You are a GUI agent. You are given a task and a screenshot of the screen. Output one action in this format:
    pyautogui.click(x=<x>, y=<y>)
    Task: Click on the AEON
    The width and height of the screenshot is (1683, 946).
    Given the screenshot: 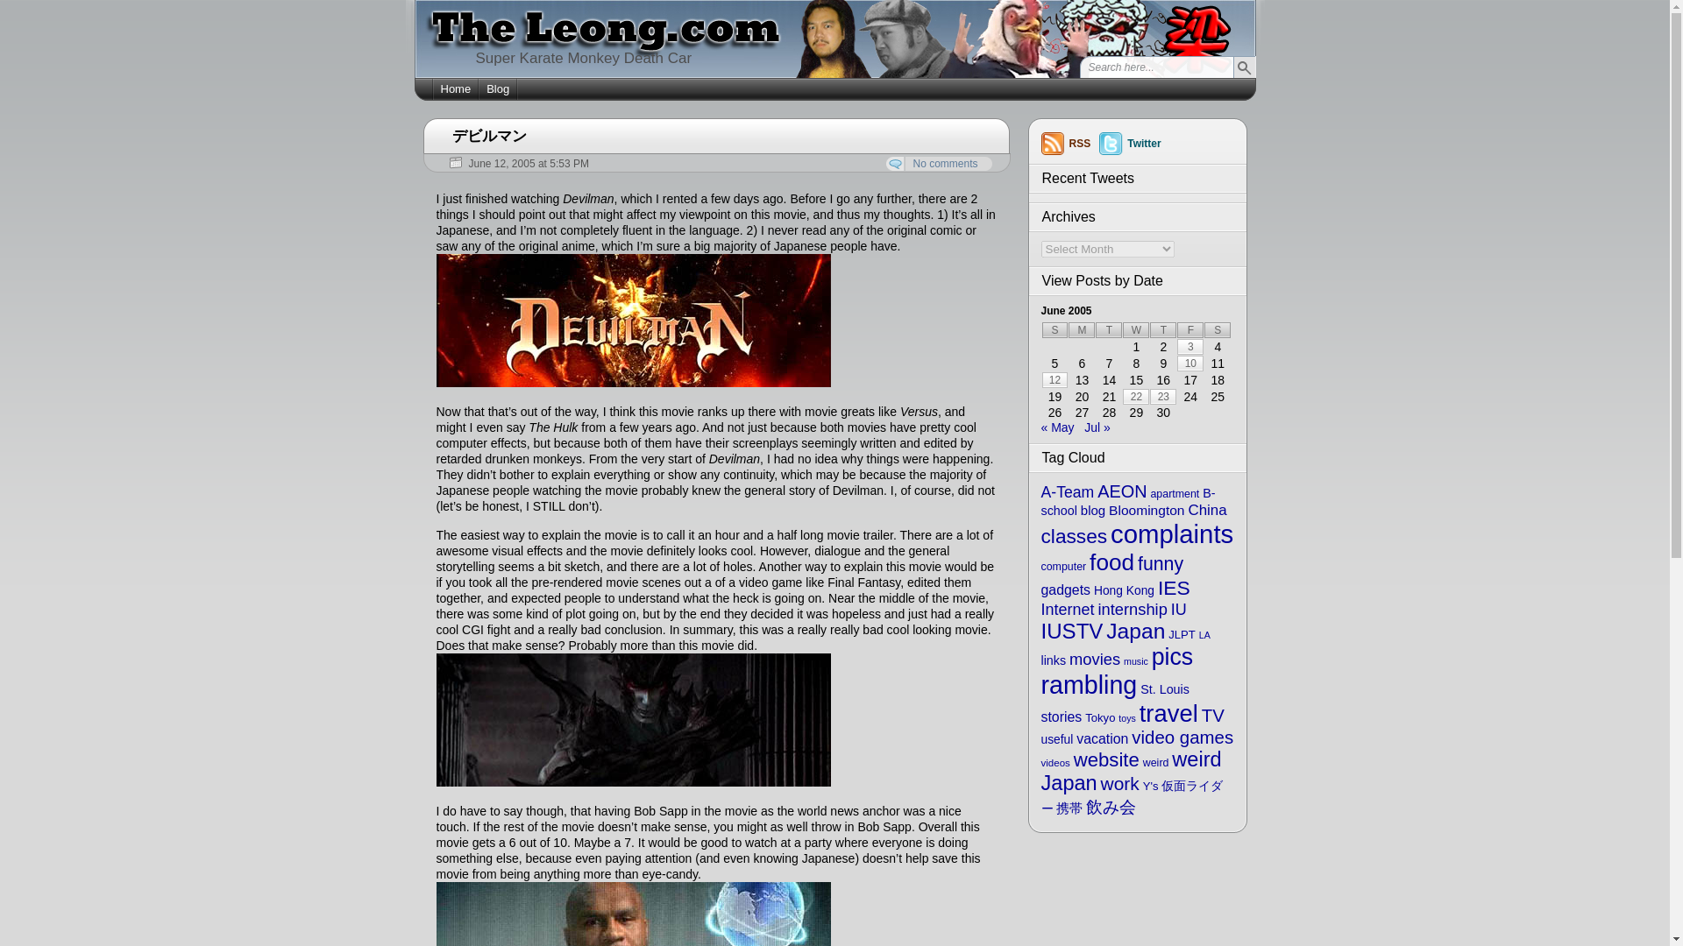 What is the action you would take?
    pyautogui.click(x=1121, y=491)
    